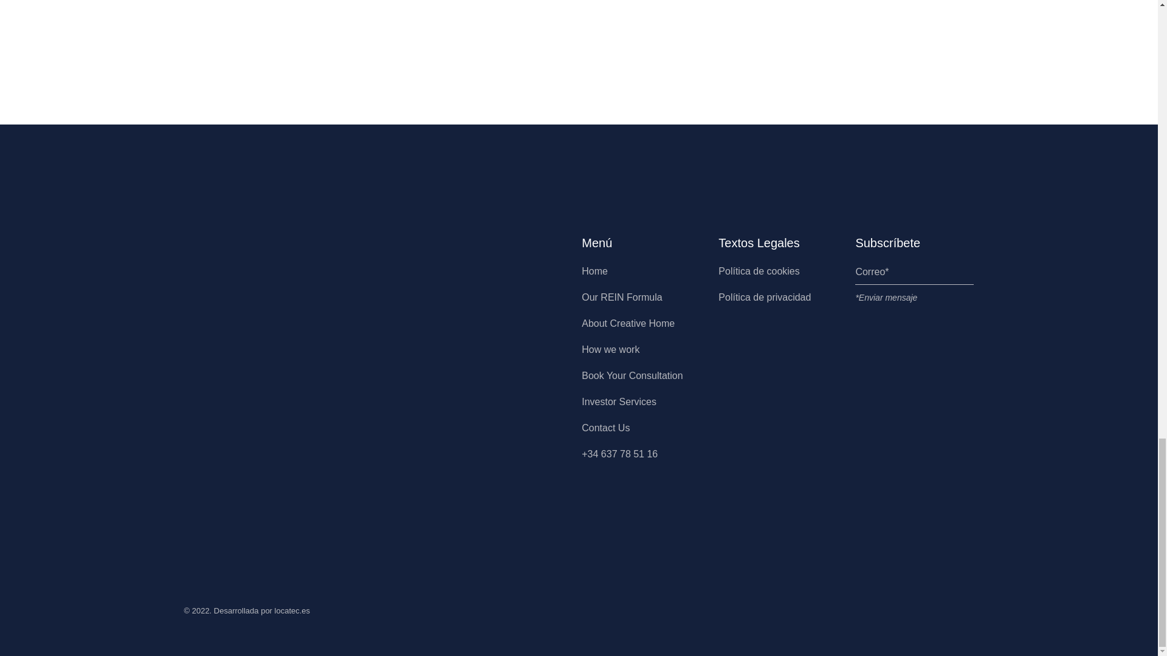 The image size is (1167, 656). Describe the element at coordinates (627, 323) in the screenshot. I see `About Creative Home` at that location.